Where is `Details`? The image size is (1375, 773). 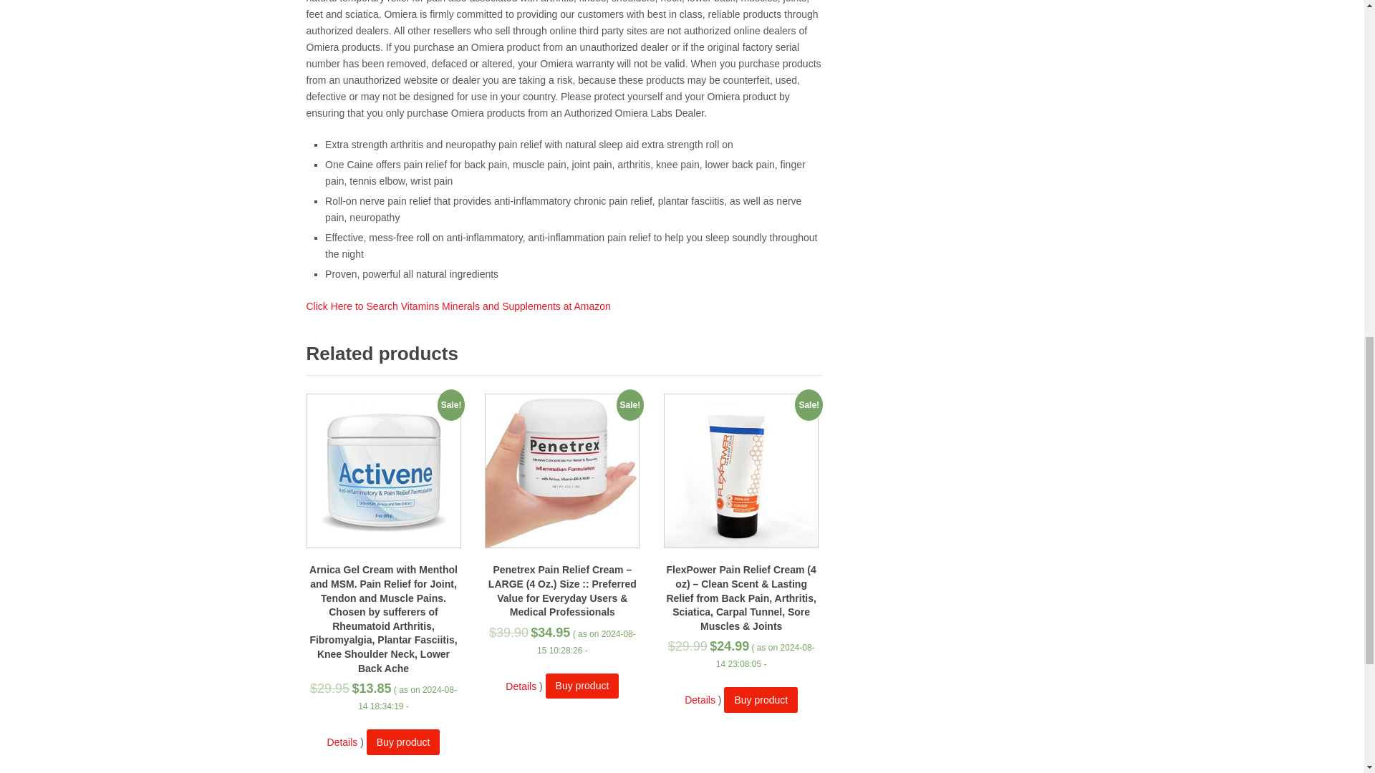
Details is located at coordinates (342, 742).